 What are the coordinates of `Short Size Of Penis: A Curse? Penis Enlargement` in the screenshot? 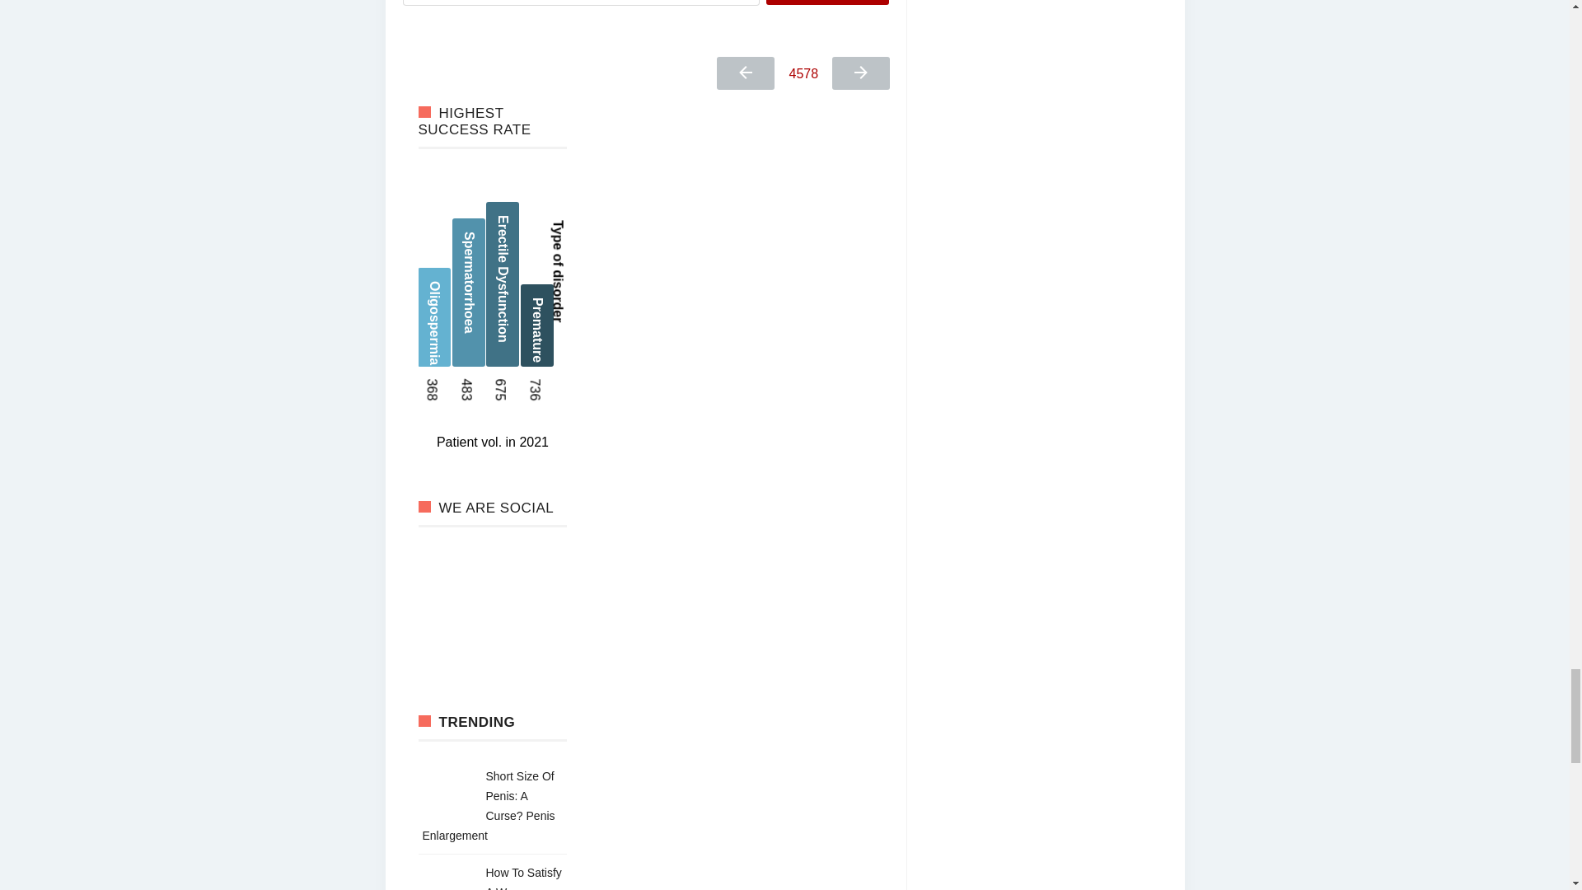 It's located at (488, 806).